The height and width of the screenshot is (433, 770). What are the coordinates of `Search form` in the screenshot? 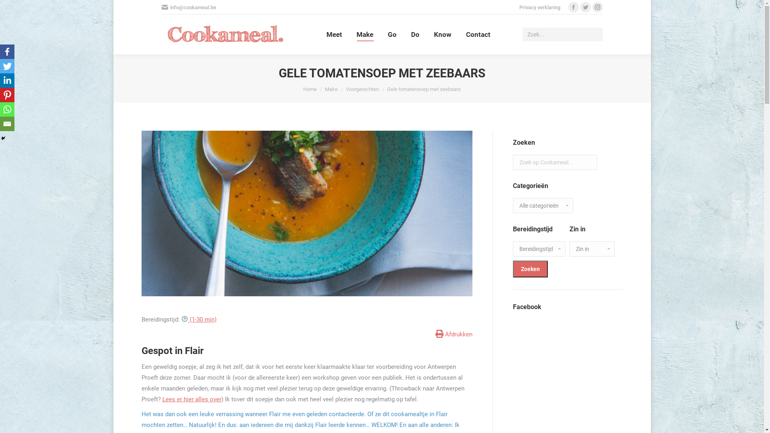 It's located at (562, 34).